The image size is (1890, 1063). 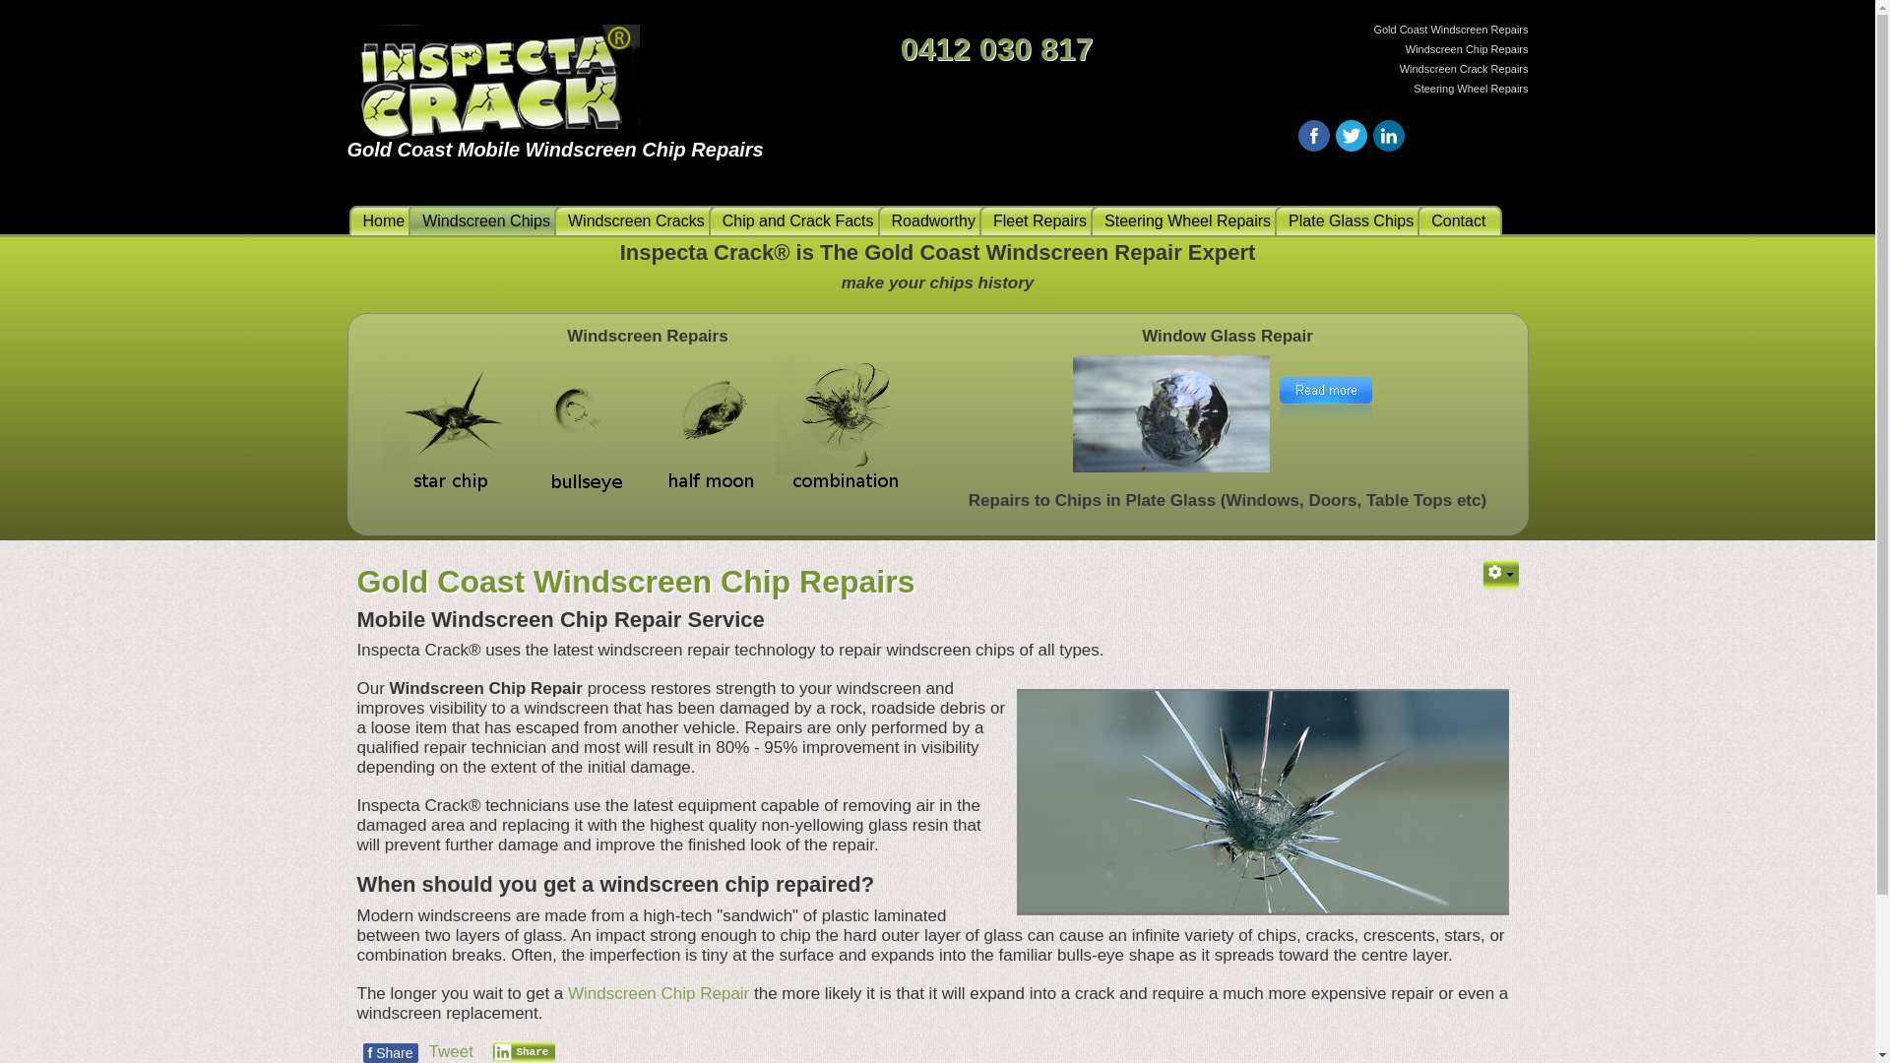 I want to click on Fleet Repairs, so click(x=1041, y=220).